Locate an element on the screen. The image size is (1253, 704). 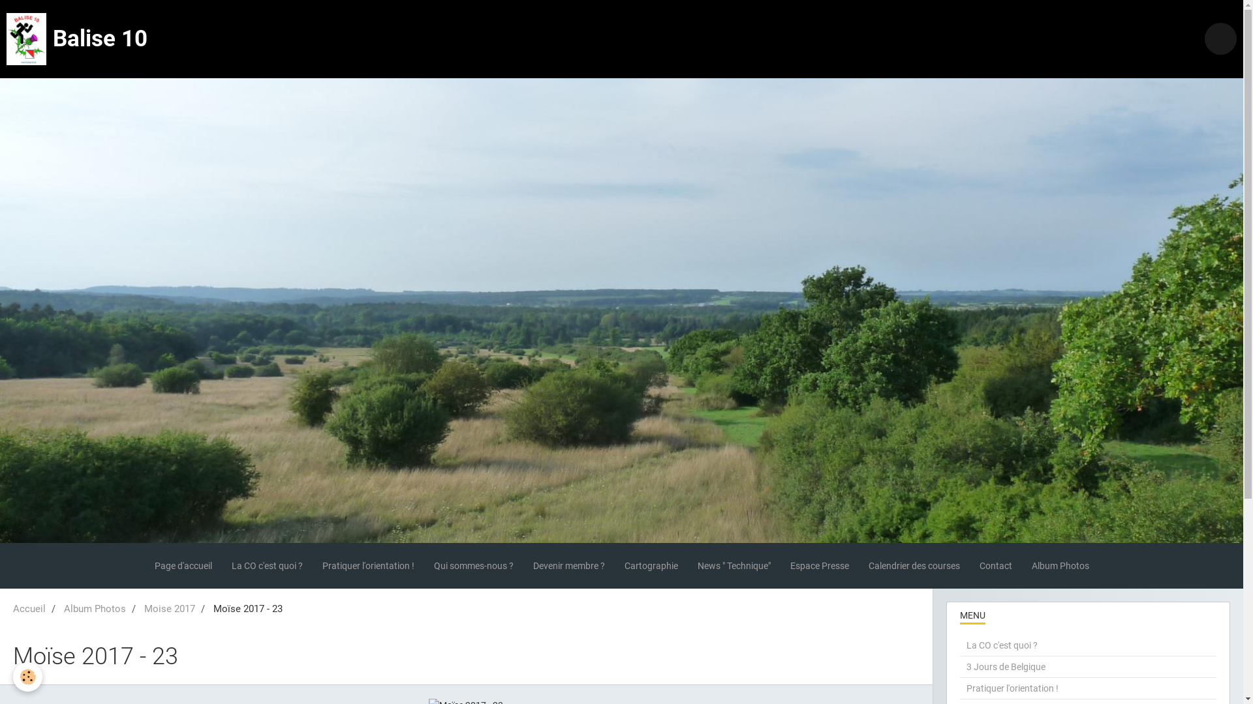
News " Technique" is located at coordinates (734, 566).